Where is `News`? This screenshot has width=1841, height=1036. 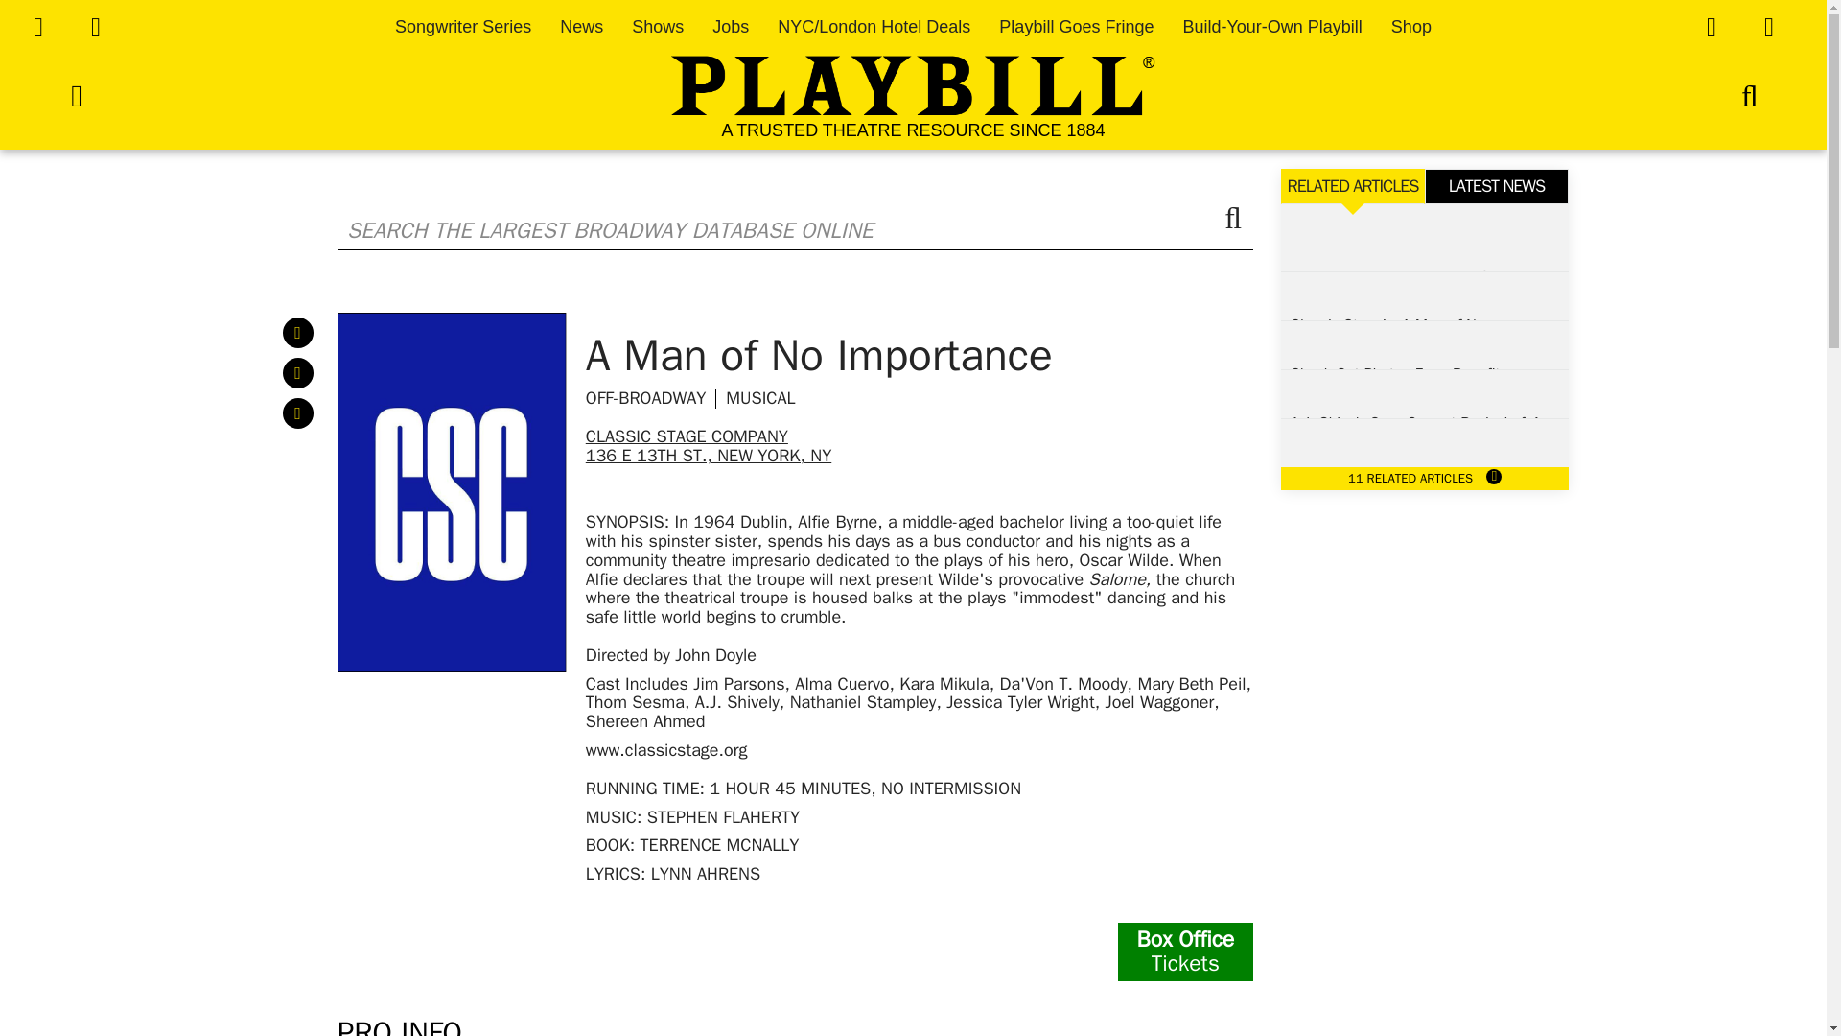
News is located at coordinates (581, 27).